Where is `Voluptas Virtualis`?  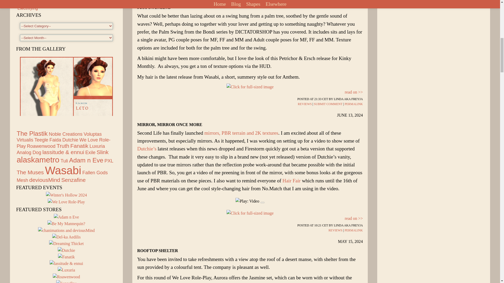
Voluptas Virtualis is located at coordinates (59, 137).